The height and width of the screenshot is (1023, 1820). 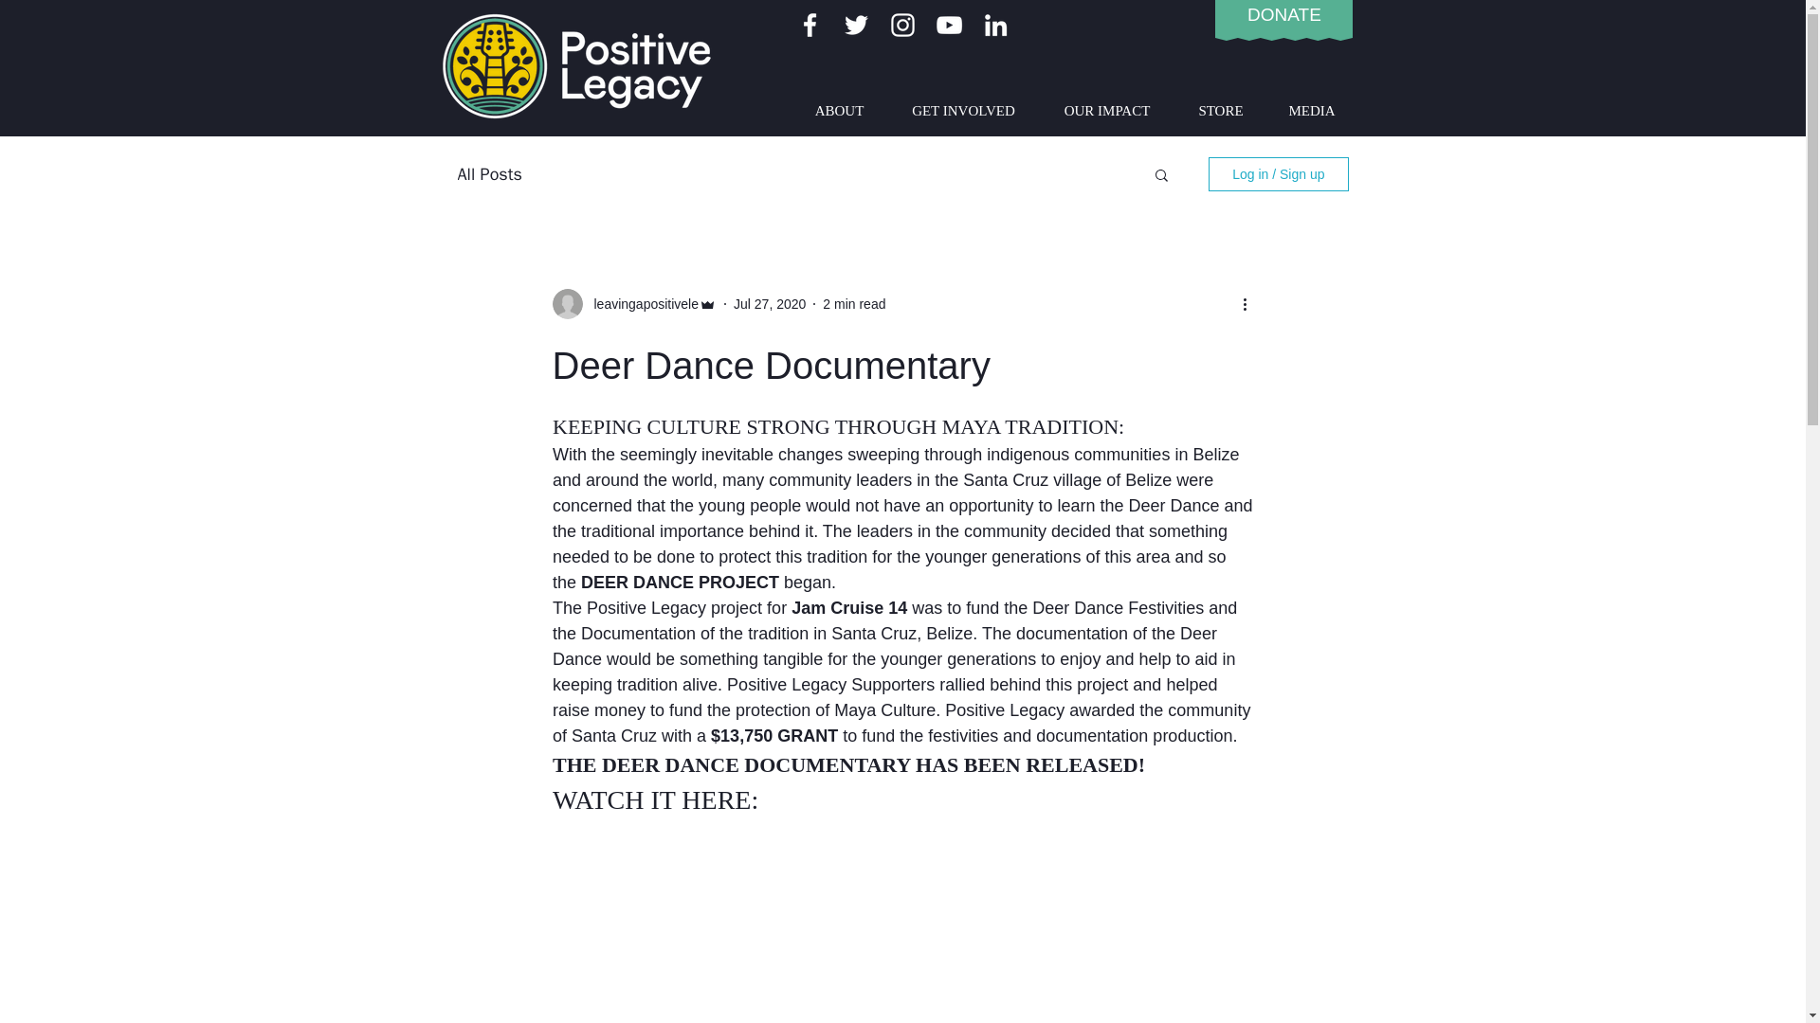 I want to click on DONATE, so click(x=1283, y=14).